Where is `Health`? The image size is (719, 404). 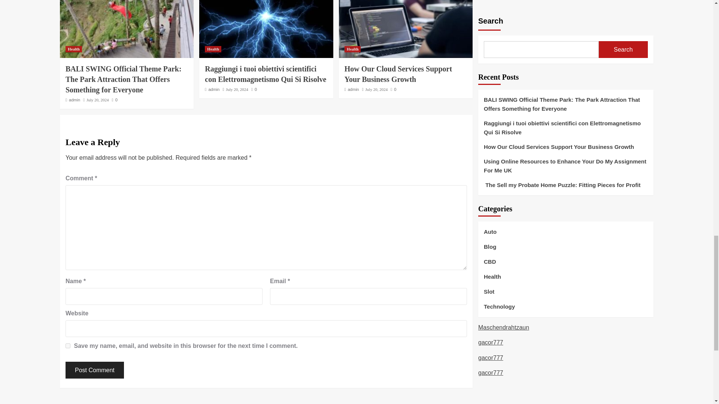
Health is located at coordinates (213, 49).